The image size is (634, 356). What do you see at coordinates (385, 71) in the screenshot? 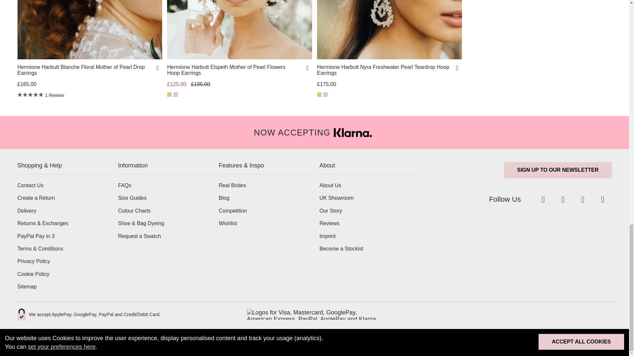
I see `View this product` at bounding box center [385, 71].